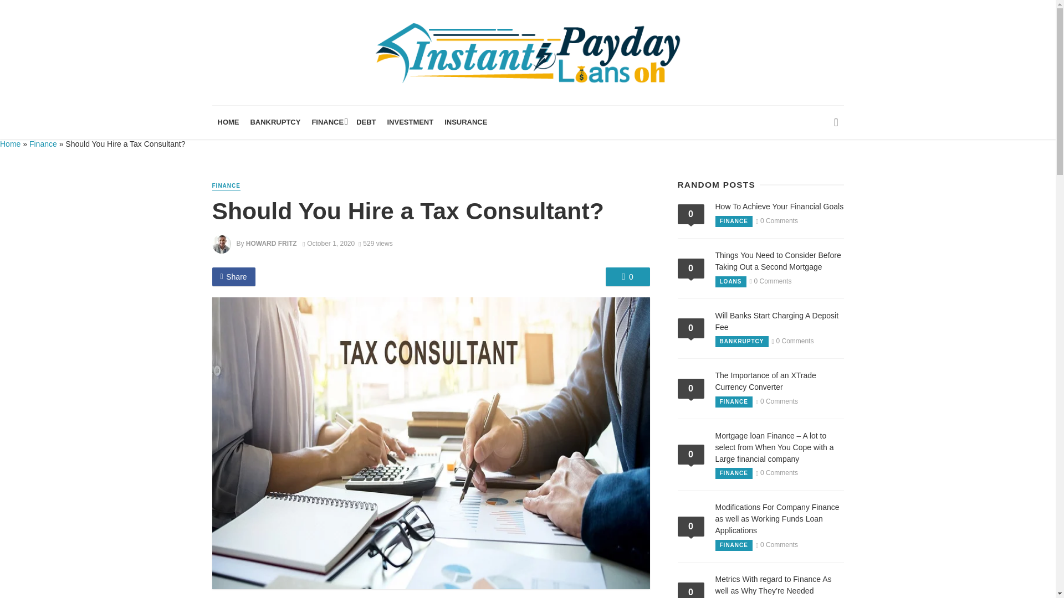  Describe the element at coordinates (690, 214) in the screenshot. I see `0` at that location.